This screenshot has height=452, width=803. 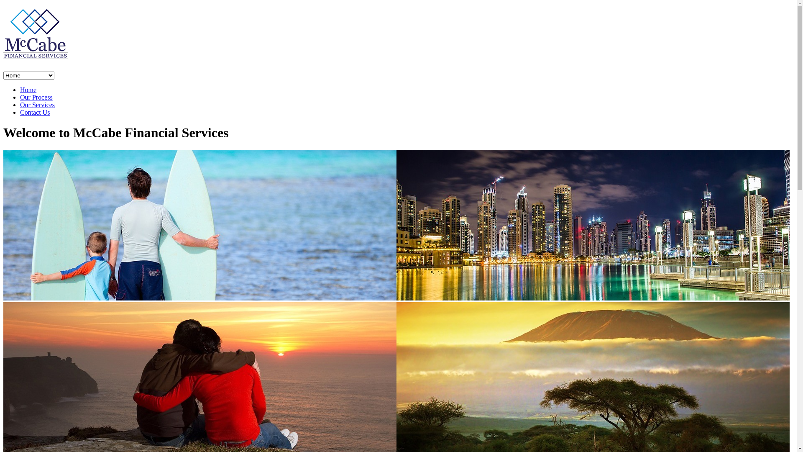 I want to click on Our Services, so click(x=38, y=105).